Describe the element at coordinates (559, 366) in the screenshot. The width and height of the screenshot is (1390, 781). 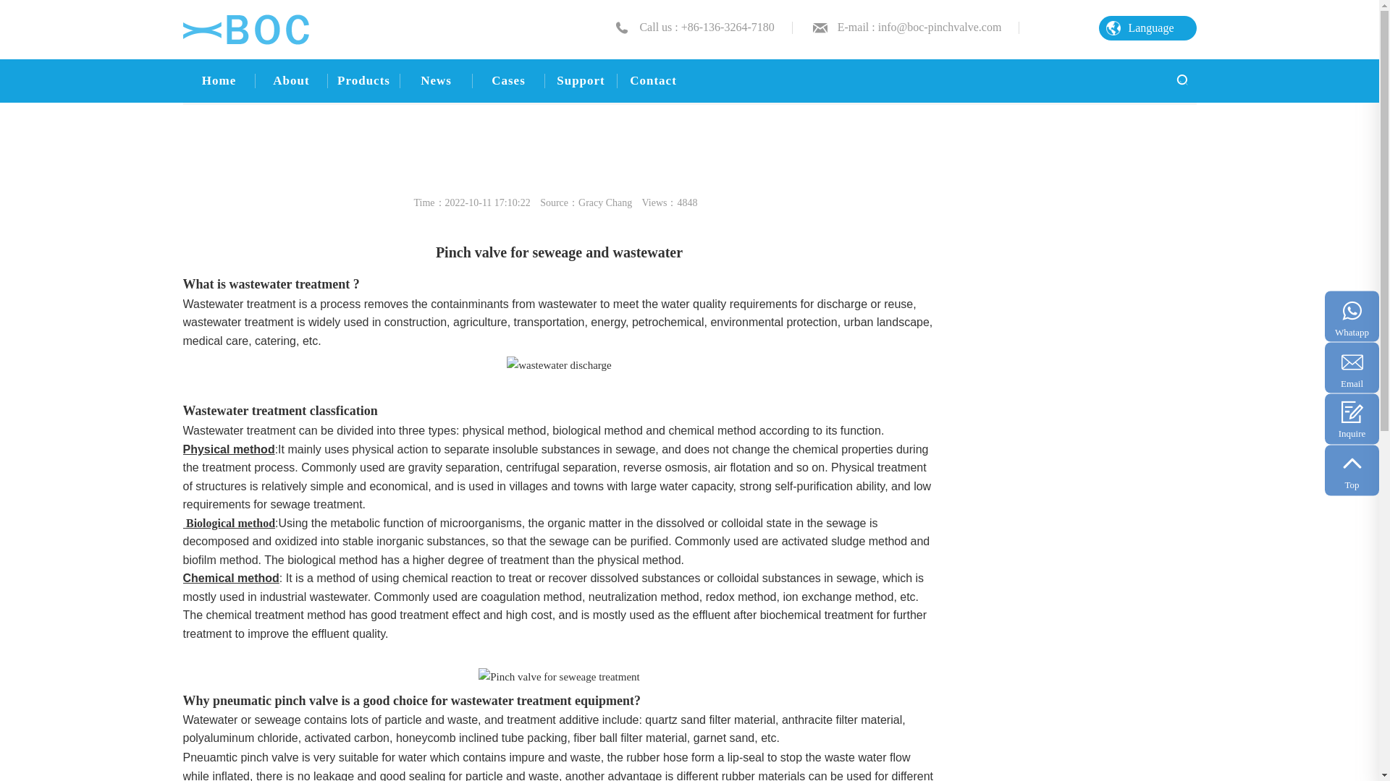
I see `wastewater discharge` at that location.